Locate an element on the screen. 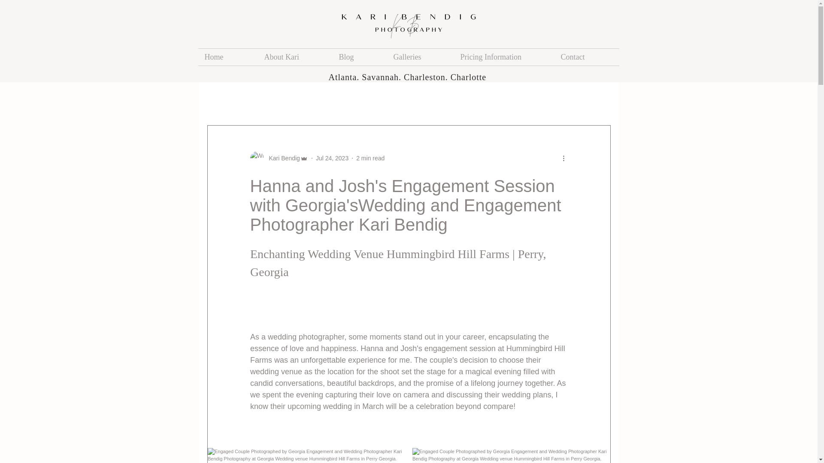  About Kari is located at coordinates (294, 57).